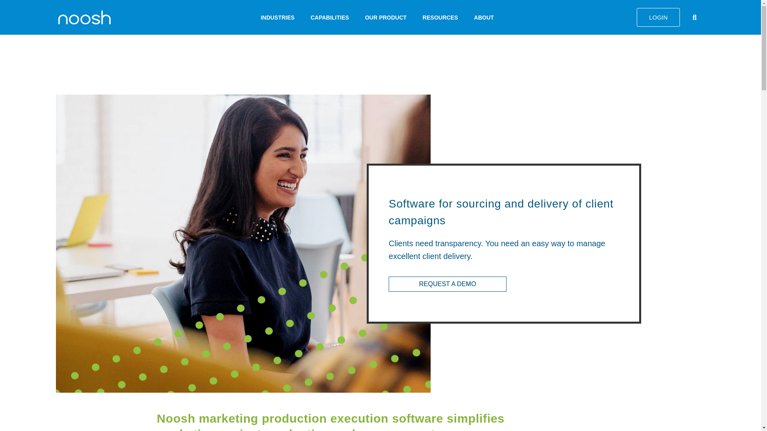  What do you see at coordinates (278, 17) in the screenshot?
I see `INDUSTRIES` at bounding box center [278, 17].